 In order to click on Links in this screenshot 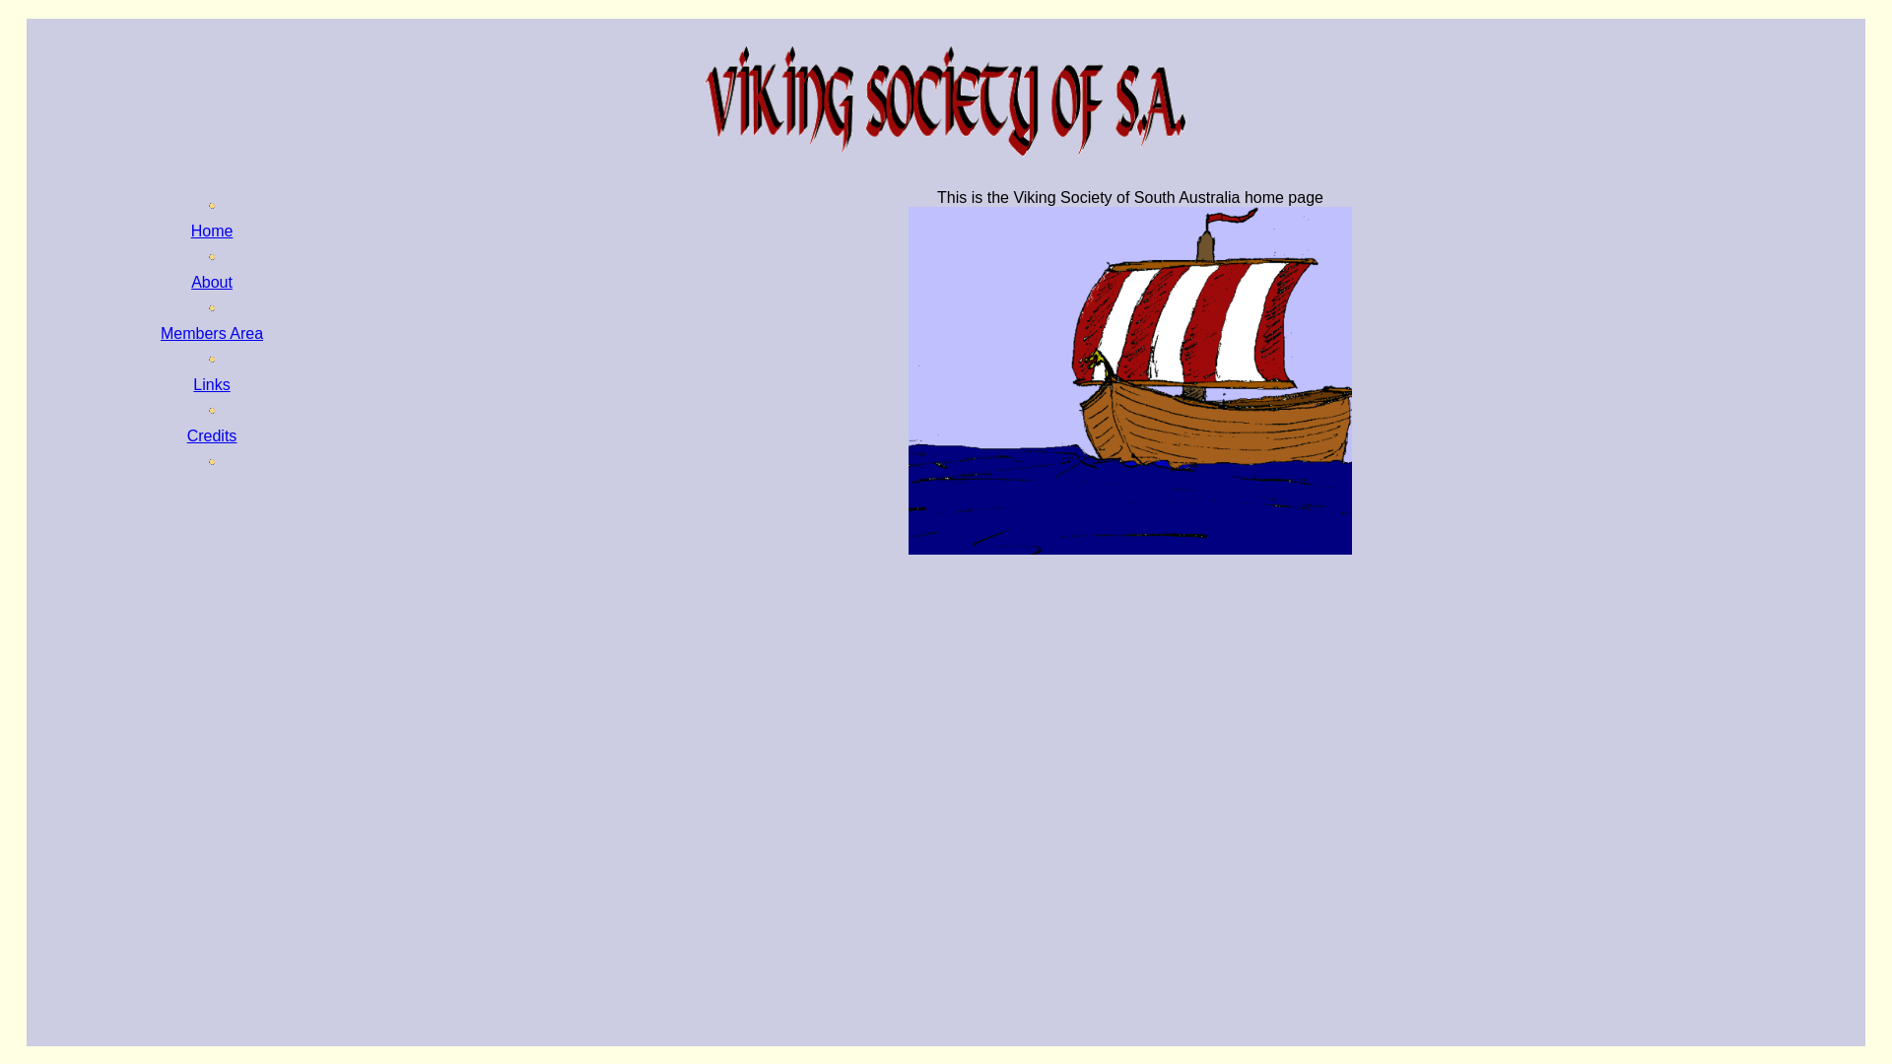, I will do `click(211, 384)`.